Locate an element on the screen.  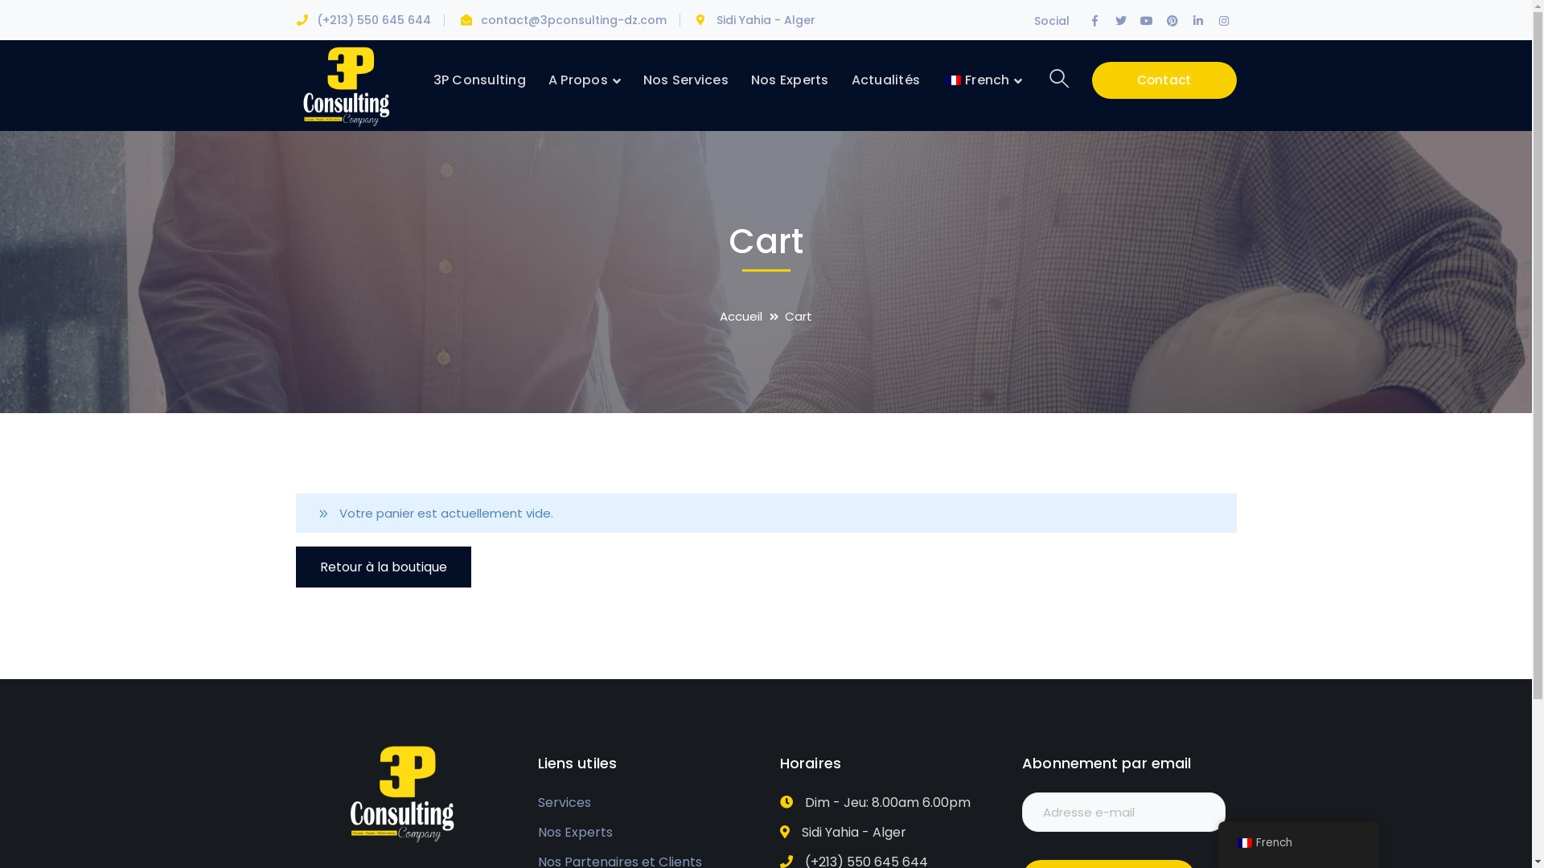
French is located at coordinates (1244, 843).